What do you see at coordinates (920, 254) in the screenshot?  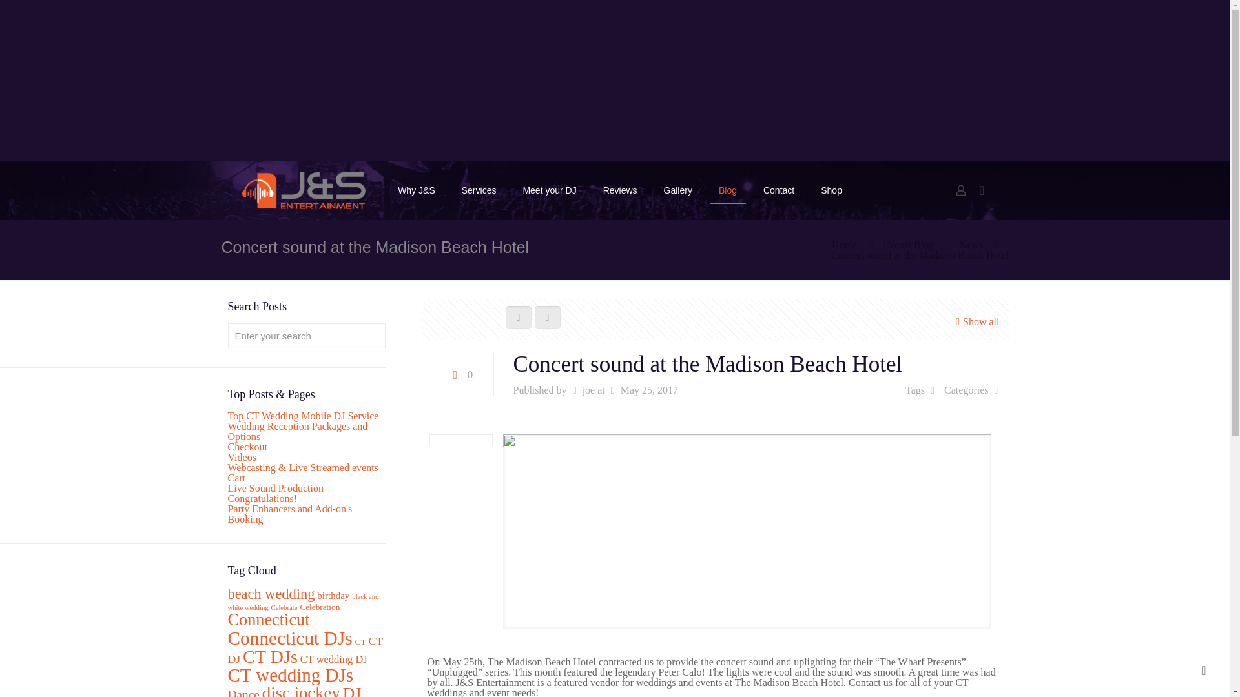 I see `Concert sound at the Madison Beach Hotel` at bounding box center [920, 254].